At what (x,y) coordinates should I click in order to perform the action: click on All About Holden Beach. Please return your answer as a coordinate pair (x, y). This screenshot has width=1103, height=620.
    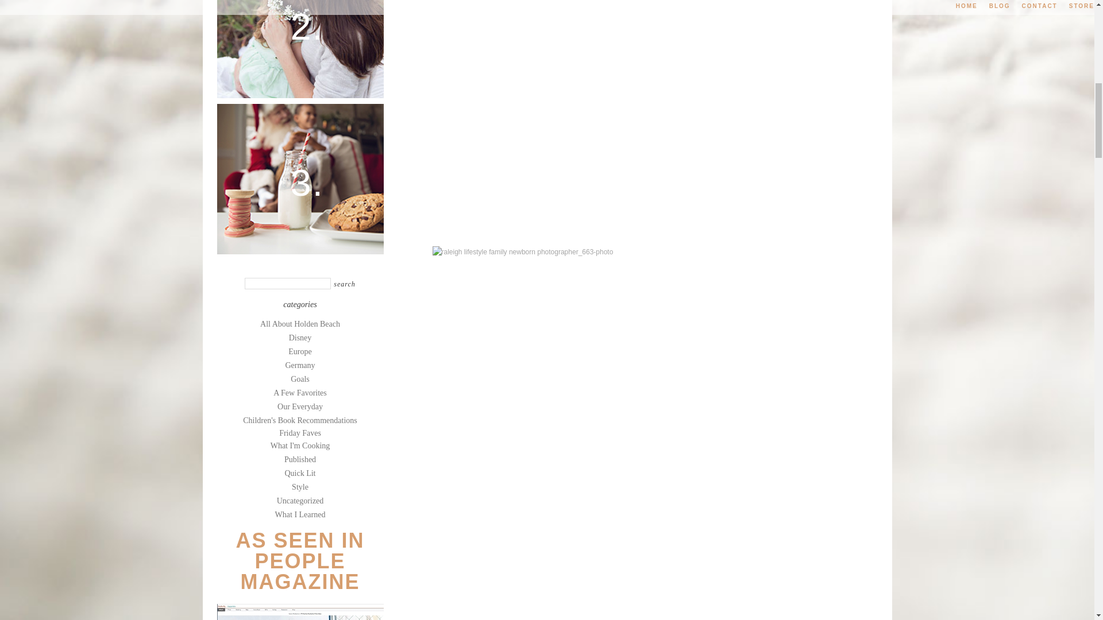
    Looking at the image, I should click on (300, 324).